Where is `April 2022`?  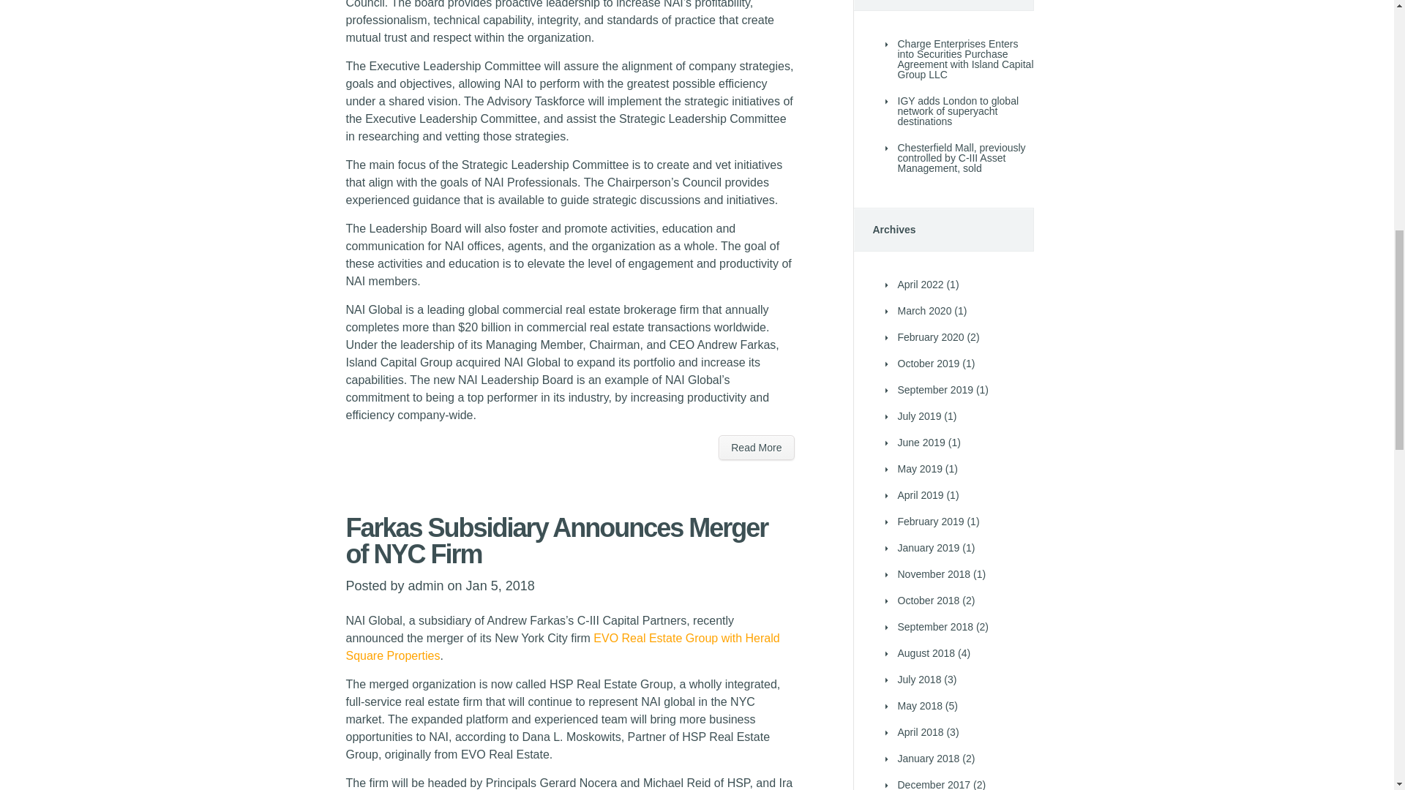 April 2022 is located at coordinates (920, 285).